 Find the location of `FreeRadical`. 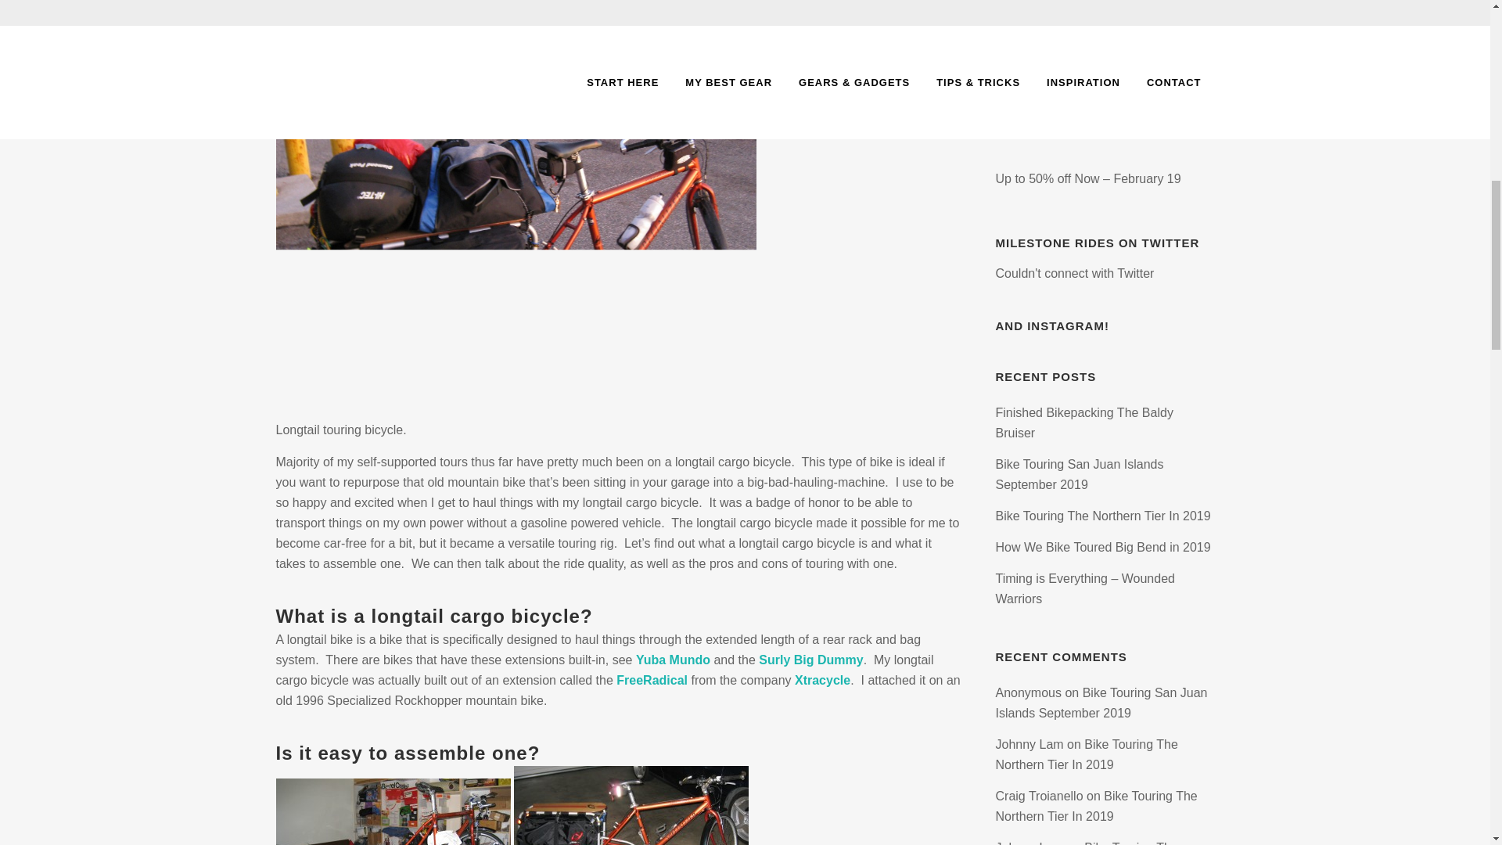

FreeRadical is located at coordinates (652, 680).